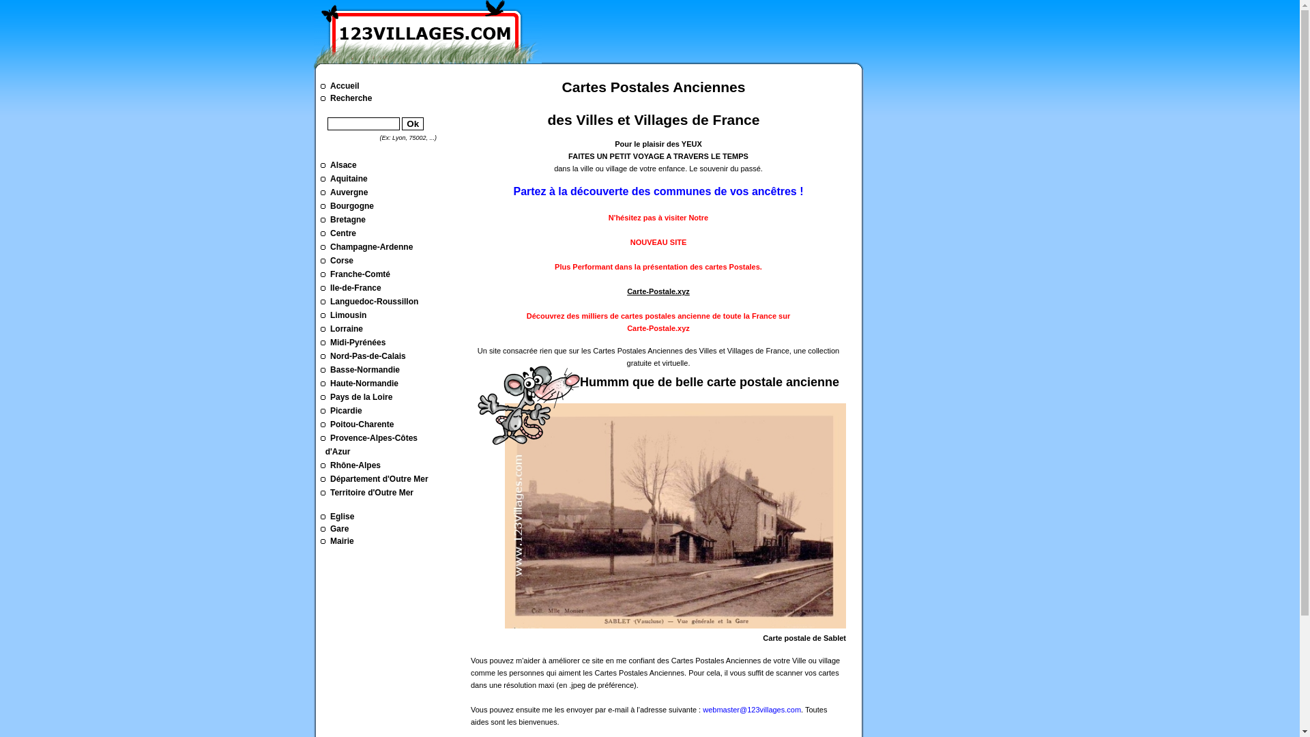  I want to click on Carte-Postale.xyz, so click(658, 291).